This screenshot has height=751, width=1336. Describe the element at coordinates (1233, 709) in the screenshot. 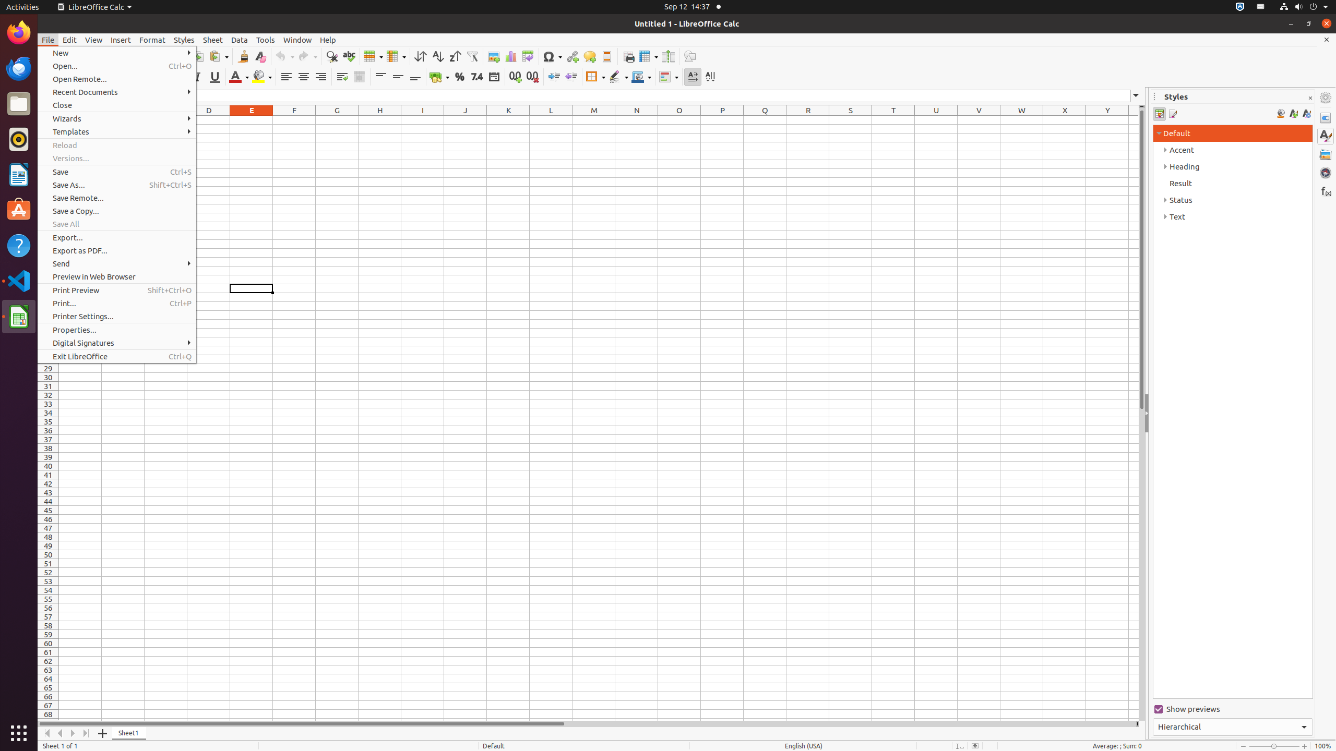

I see `Show previews` at that location.